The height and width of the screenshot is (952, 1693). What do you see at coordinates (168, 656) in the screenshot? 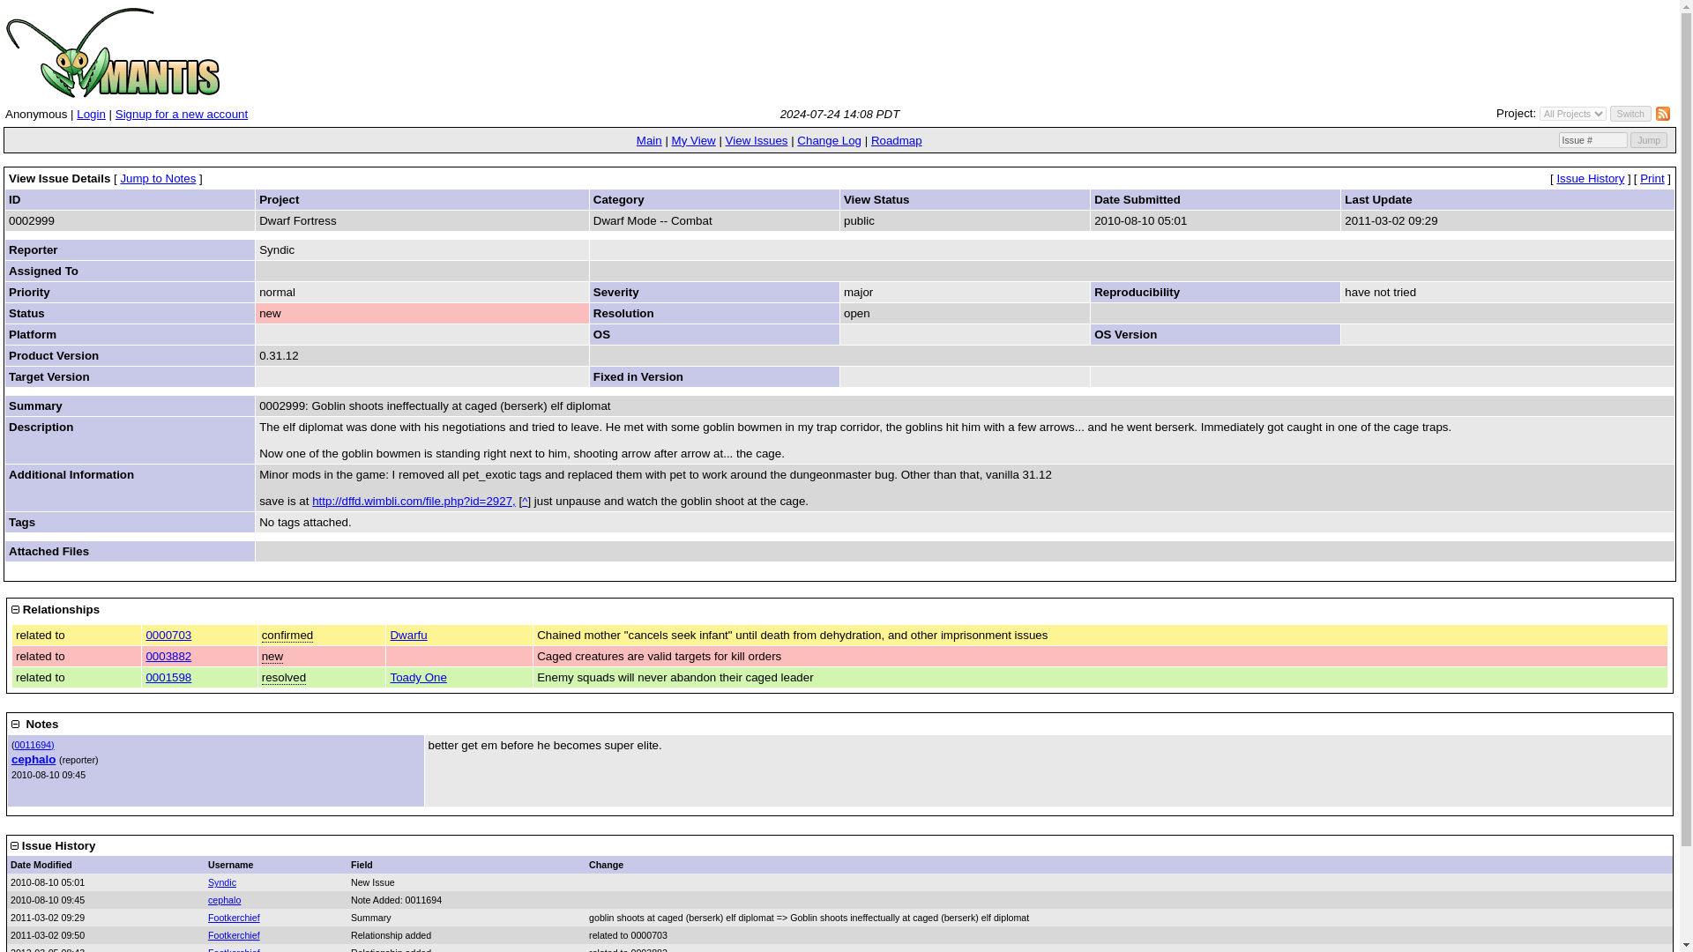
I see `0003882` at bounding box center [168, 656].